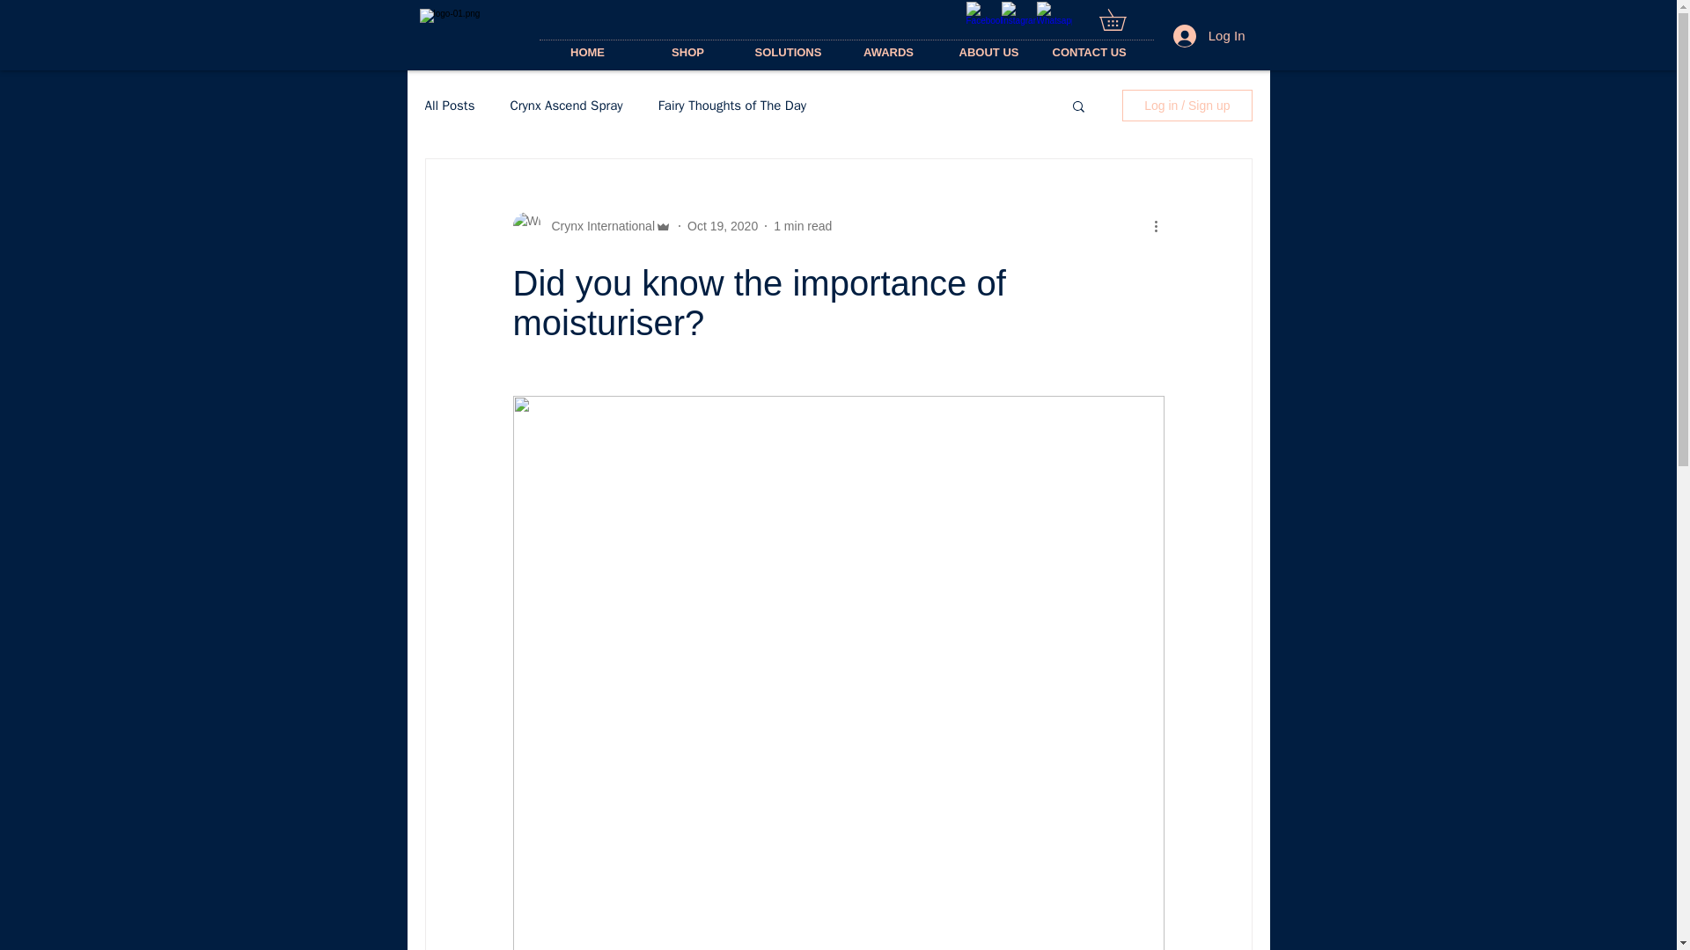 Image resolution: width=1690 pixels, height=950 pixels. Describe the element at coordinates (803, 225) in the screenshot. I see `1 min read` at that location.